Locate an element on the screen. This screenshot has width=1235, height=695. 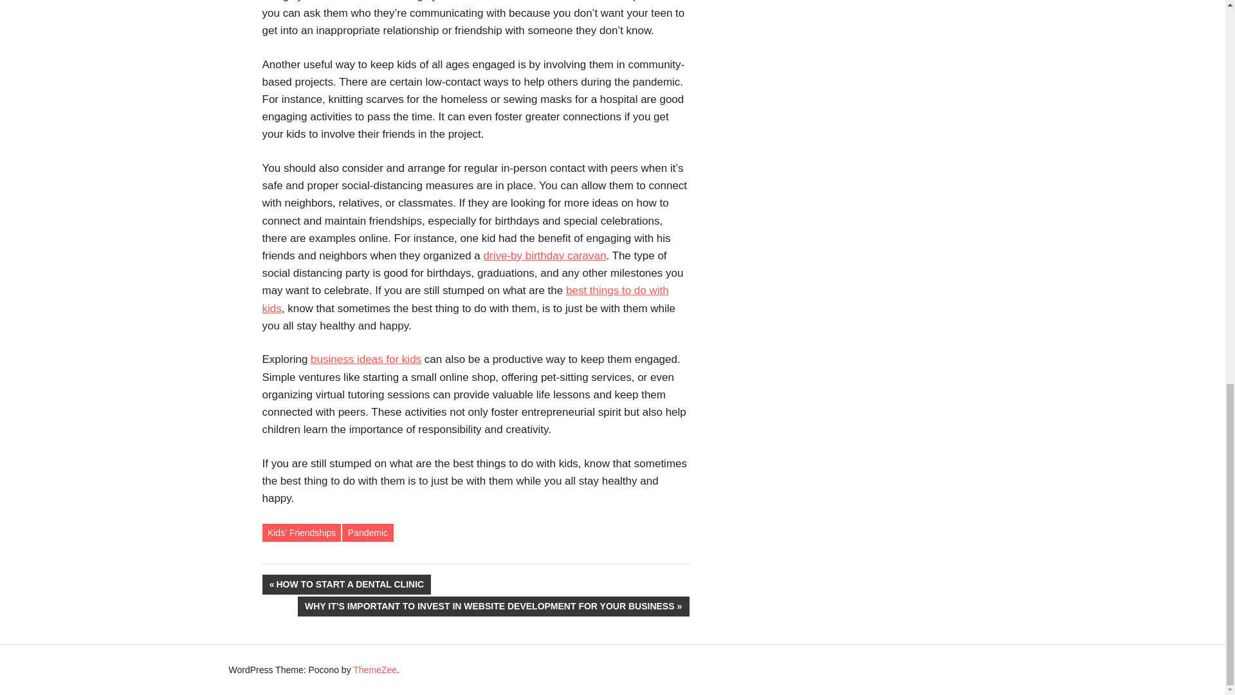
best things to do with kids is located at coordinates (466, 299).